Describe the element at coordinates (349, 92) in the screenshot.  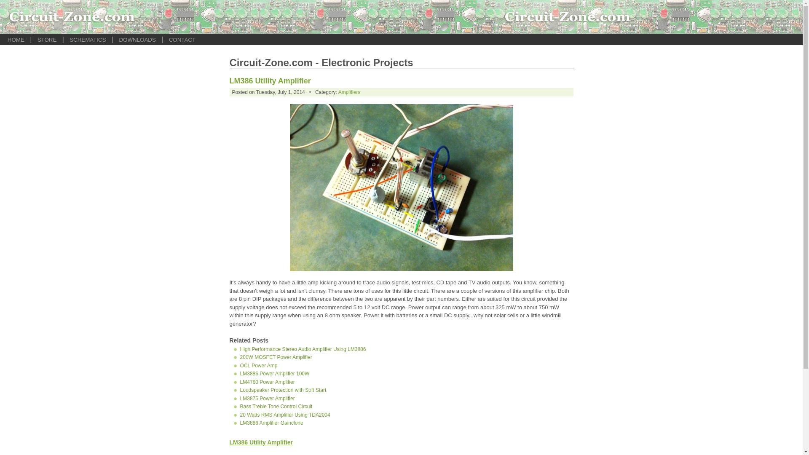
I see `Amplifiers` at that location.